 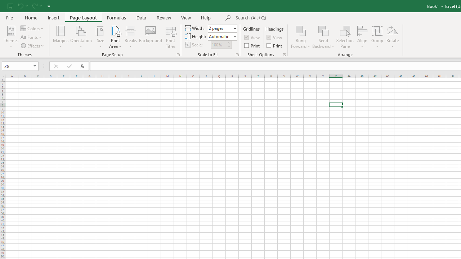 I want to click on Group, so click(x=377, y=37).